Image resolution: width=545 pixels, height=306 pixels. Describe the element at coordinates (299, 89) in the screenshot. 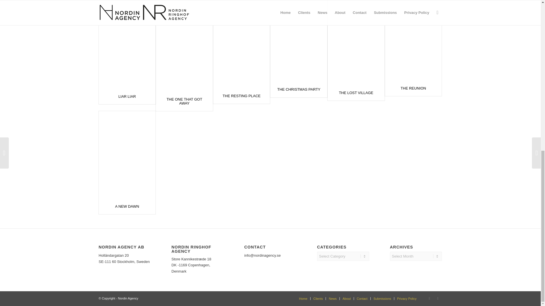

I see `THE CHRISTMAS PARTY` at that location.